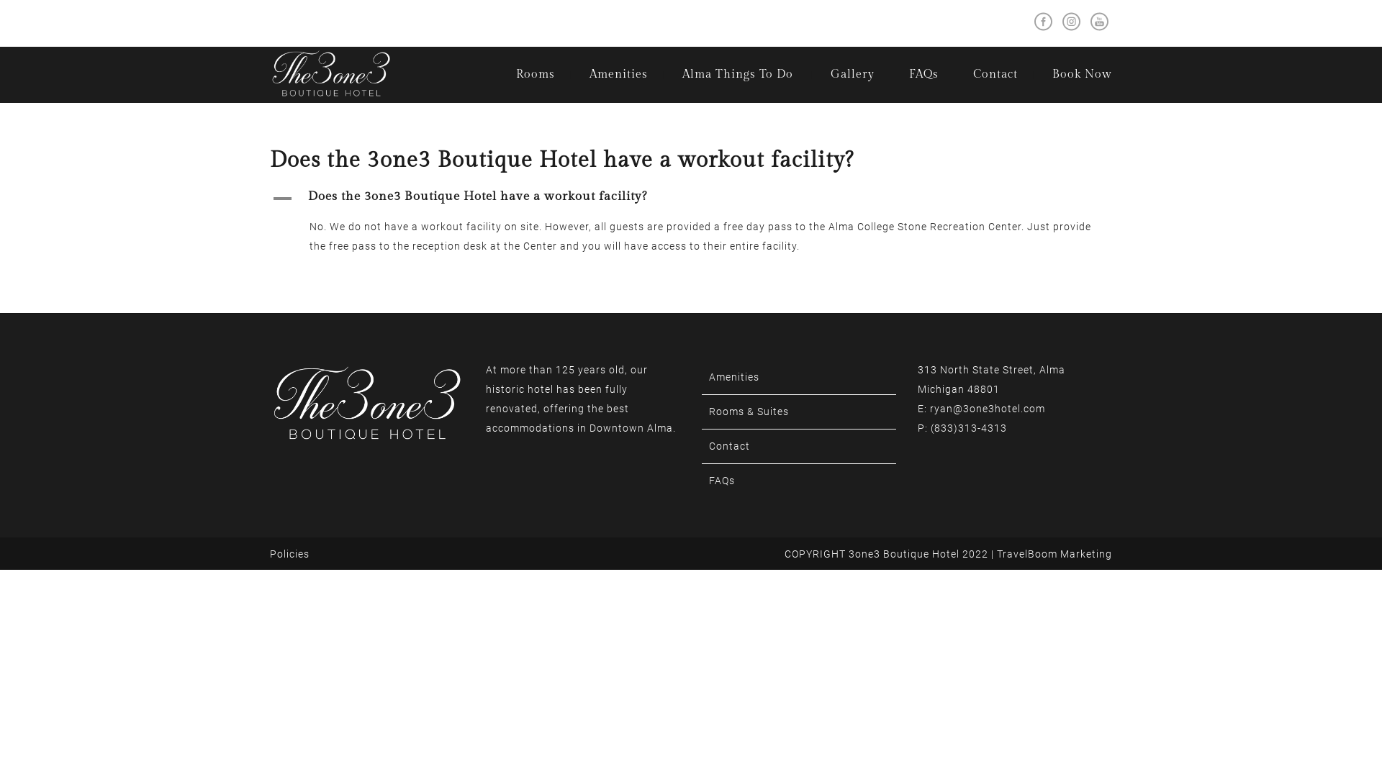  I want to click on Alma Things To Do, so click(738, 75).